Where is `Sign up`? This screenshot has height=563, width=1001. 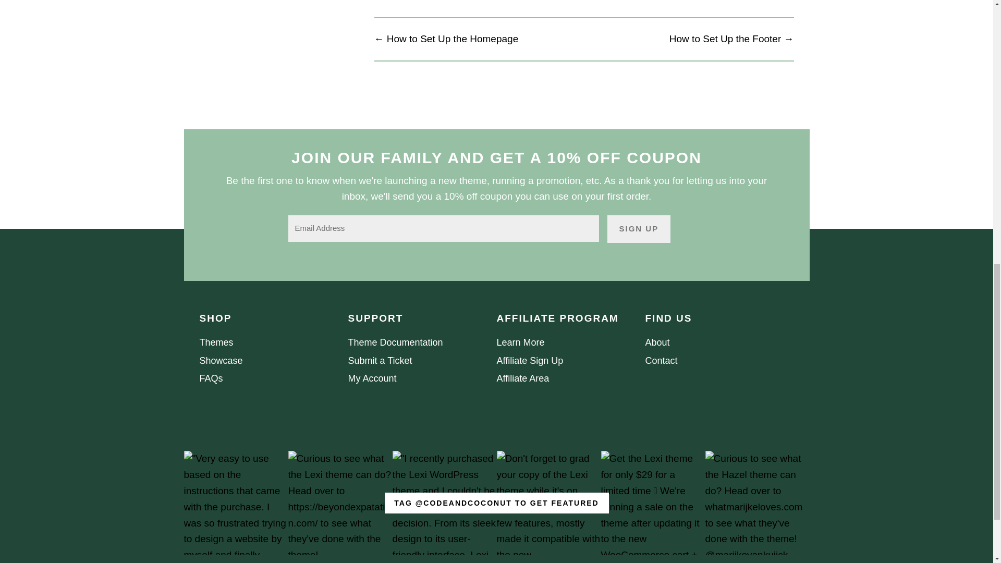 Sign up is located at coordinates (638, 228).